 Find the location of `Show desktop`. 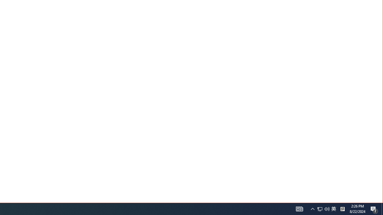

Show desktop is located at coordinates (382, 209).